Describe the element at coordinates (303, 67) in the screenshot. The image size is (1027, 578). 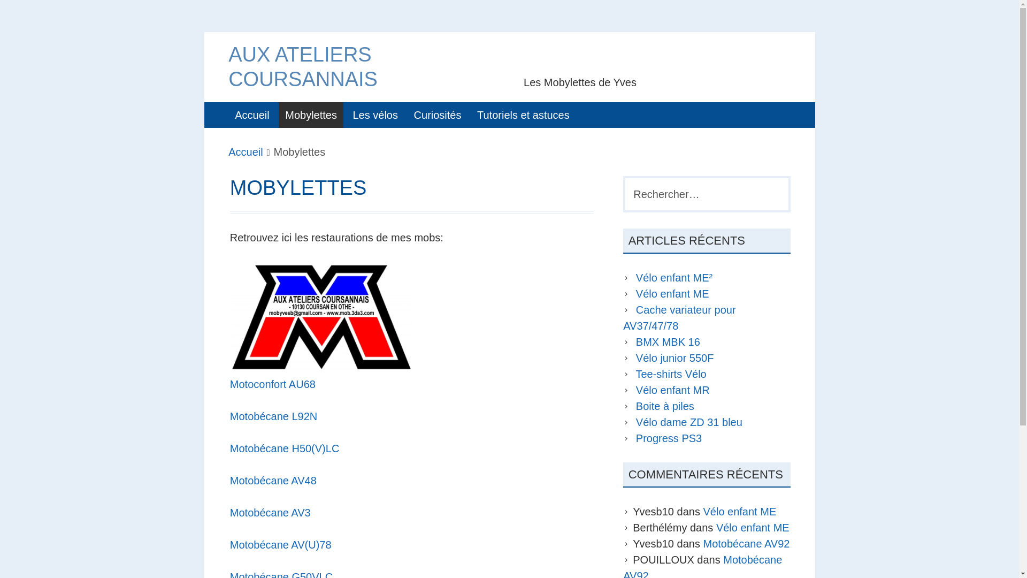
I see `AUX ATELIERS COURSANNAIS` at that location.